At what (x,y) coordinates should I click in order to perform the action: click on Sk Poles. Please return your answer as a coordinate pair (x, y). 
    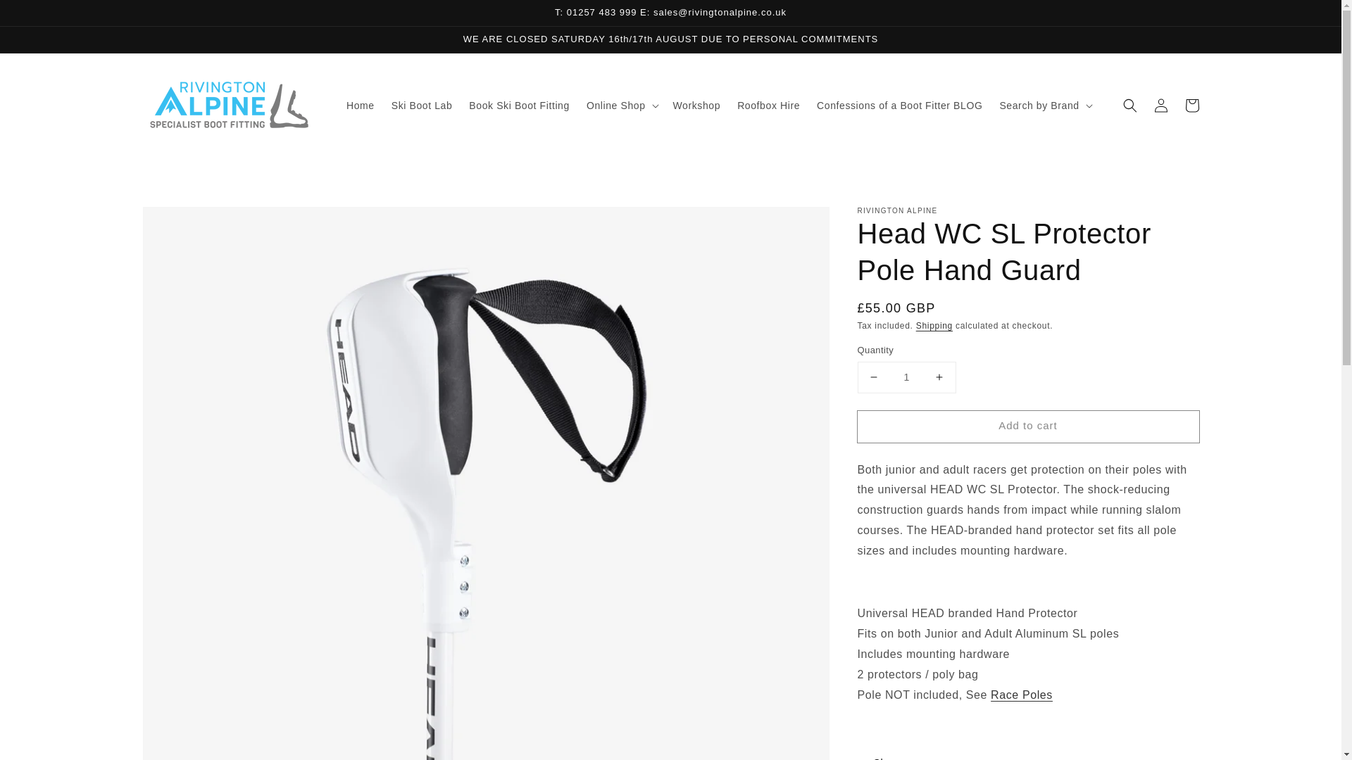
    Looking at the image, I should click on (1022, 694).